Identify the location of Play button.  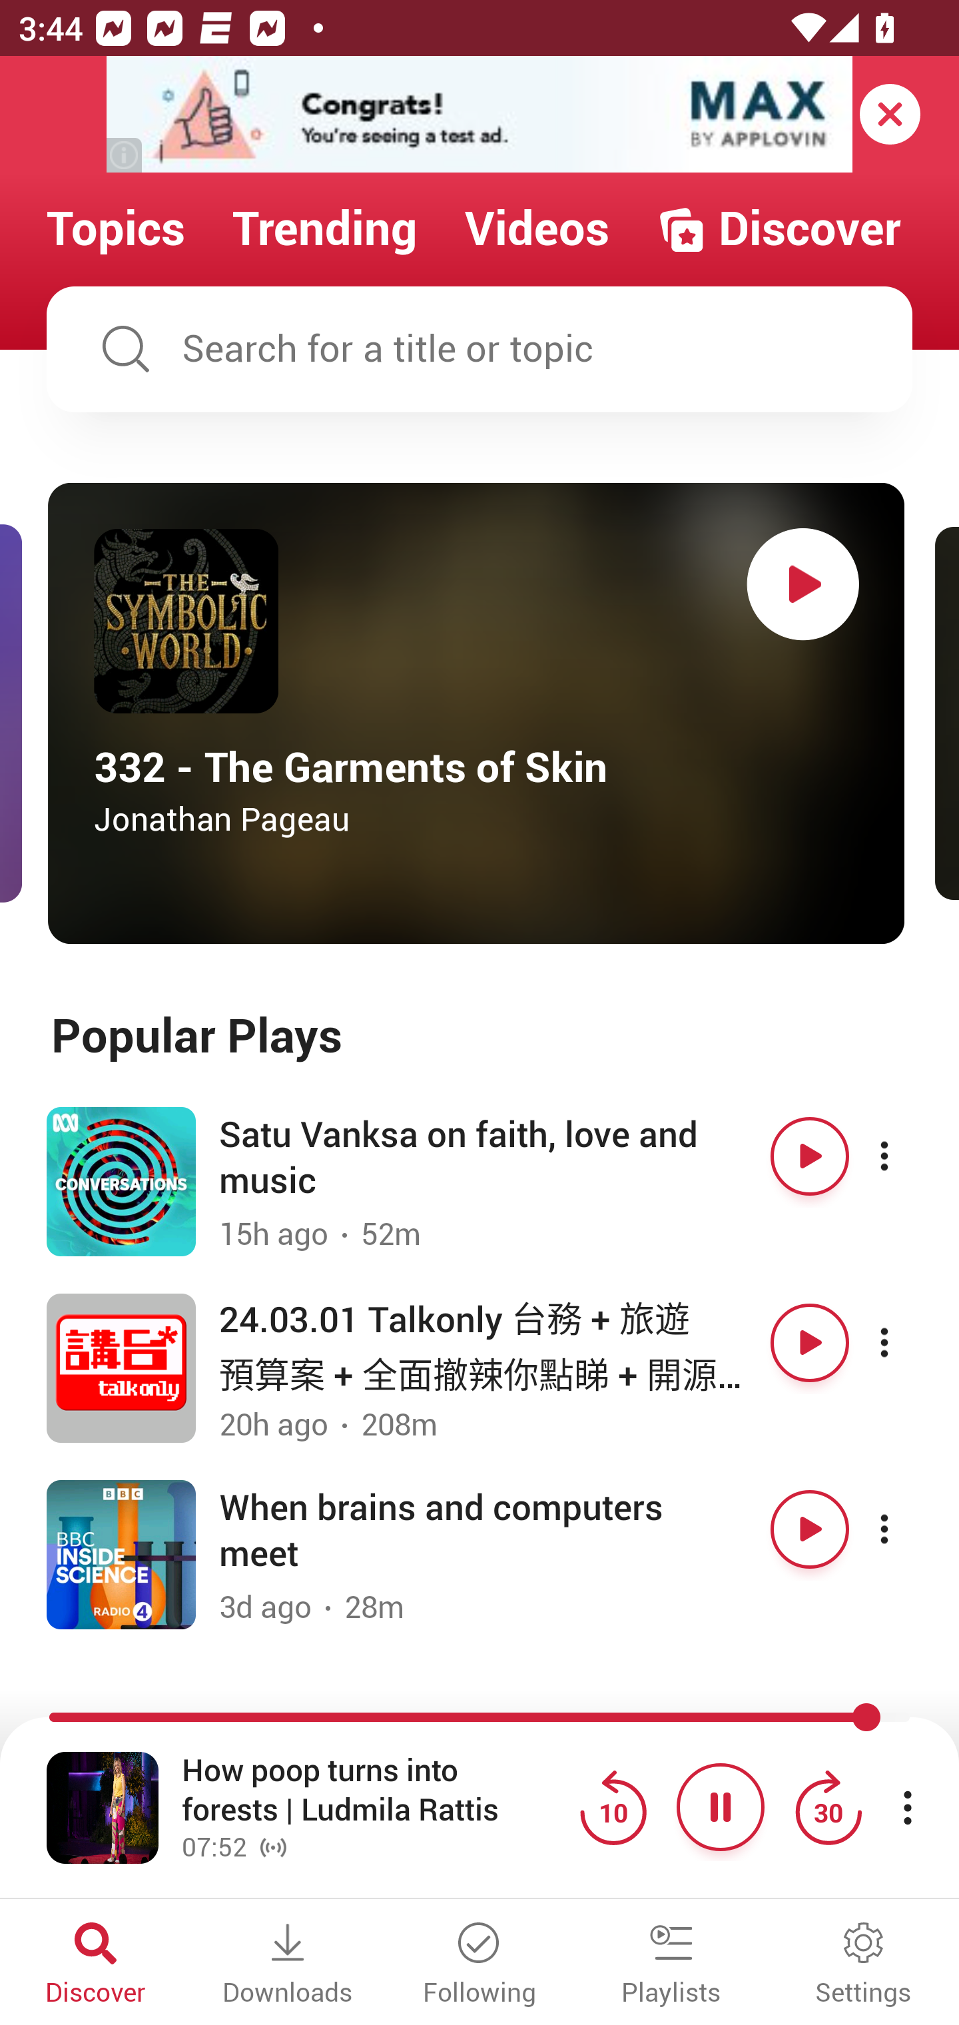
(810, 1156).